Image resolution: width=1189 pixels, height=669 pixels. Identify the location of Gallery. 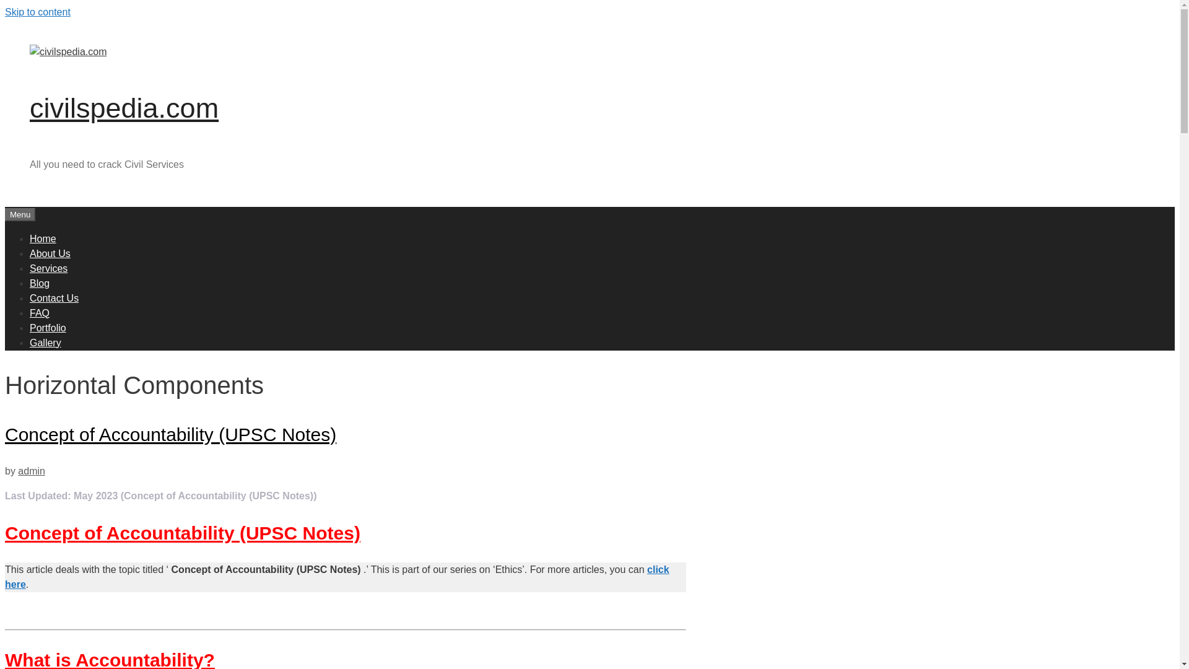
(46, 342).